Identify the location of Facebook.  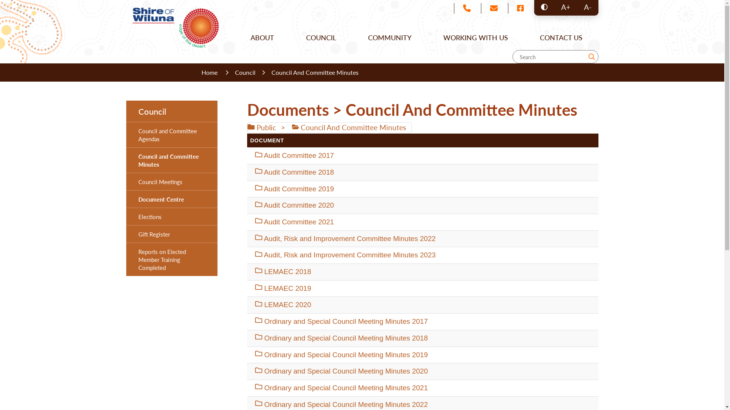
(520, 8).